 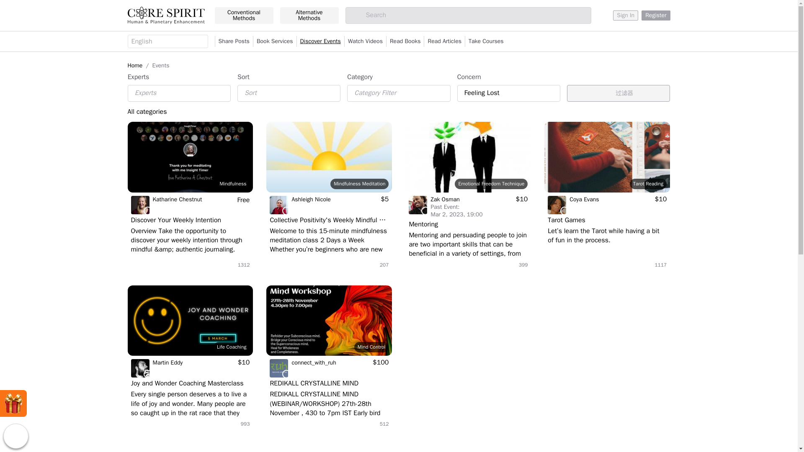 What do you see at coordinates (234, 41) in the screenshot?
I see `Share Posts` at bounding box center [234, 41].